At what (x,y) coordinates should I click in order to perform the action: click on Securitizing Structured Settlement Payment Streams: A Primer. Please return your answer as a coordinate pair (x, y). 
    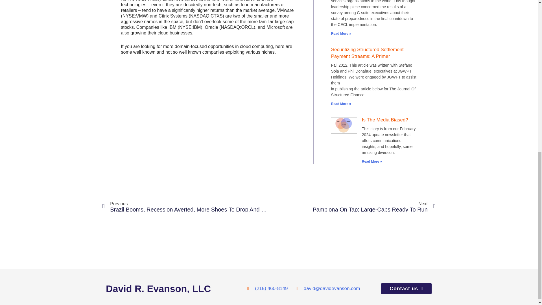
    Looking at the image, I should click on (368, 53).